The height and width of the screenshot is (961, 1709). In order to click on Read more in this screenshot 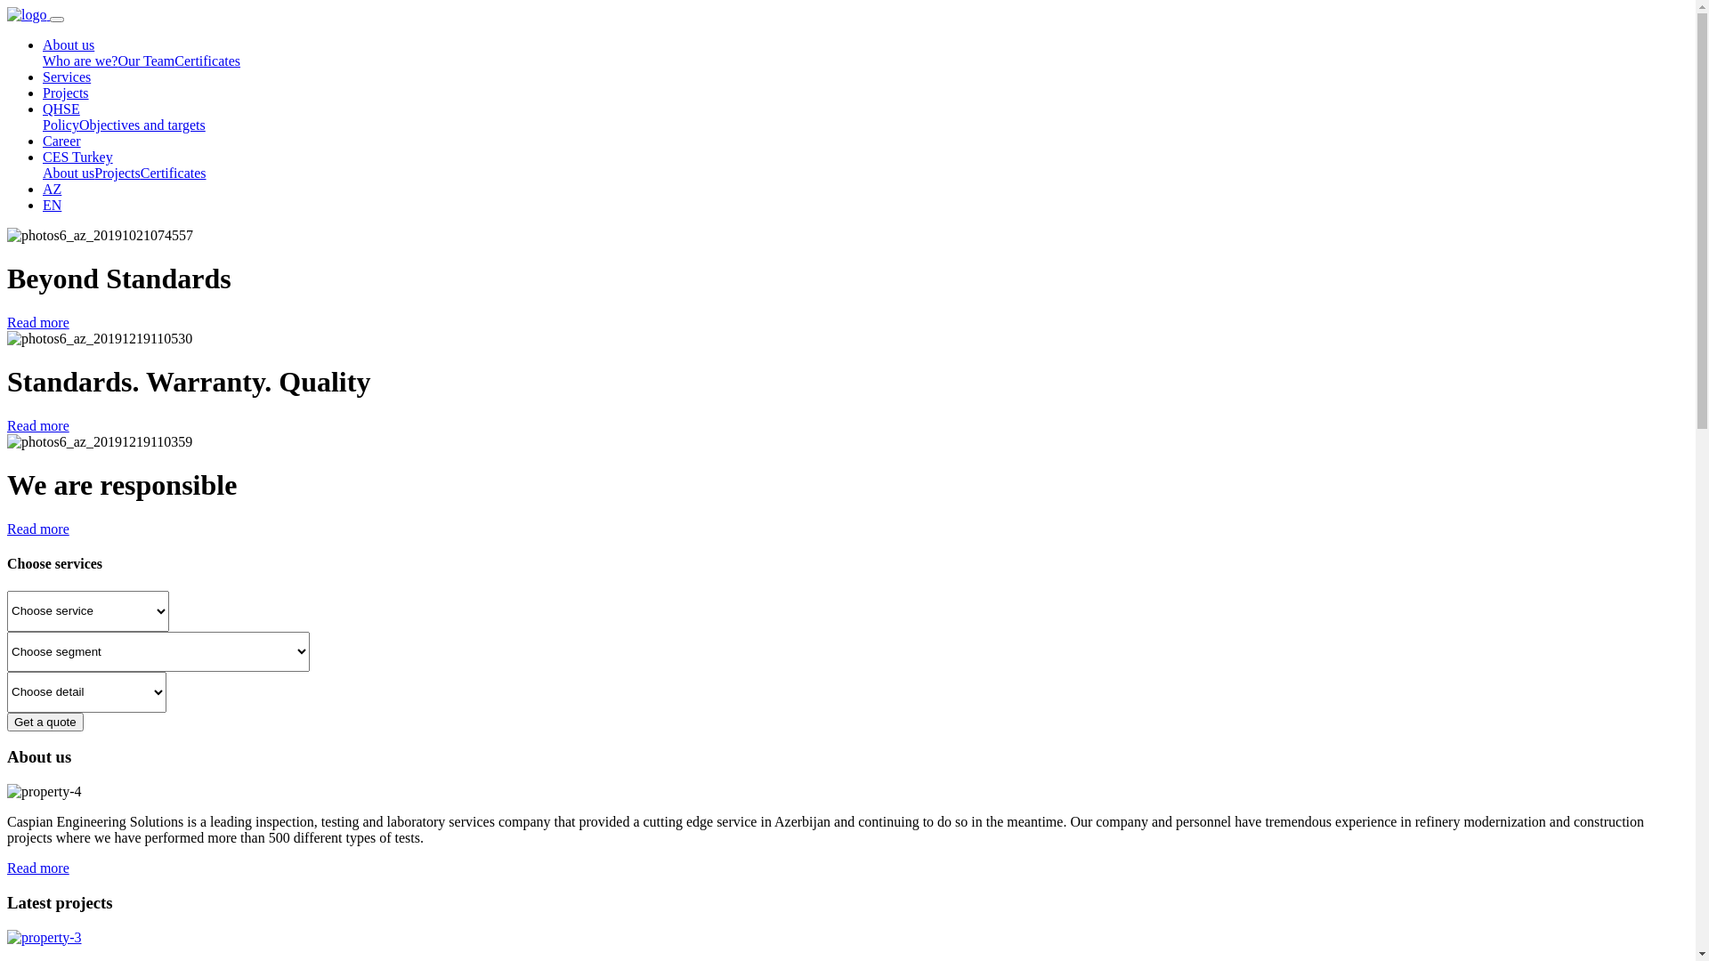, I will do `click(38, 425)`.